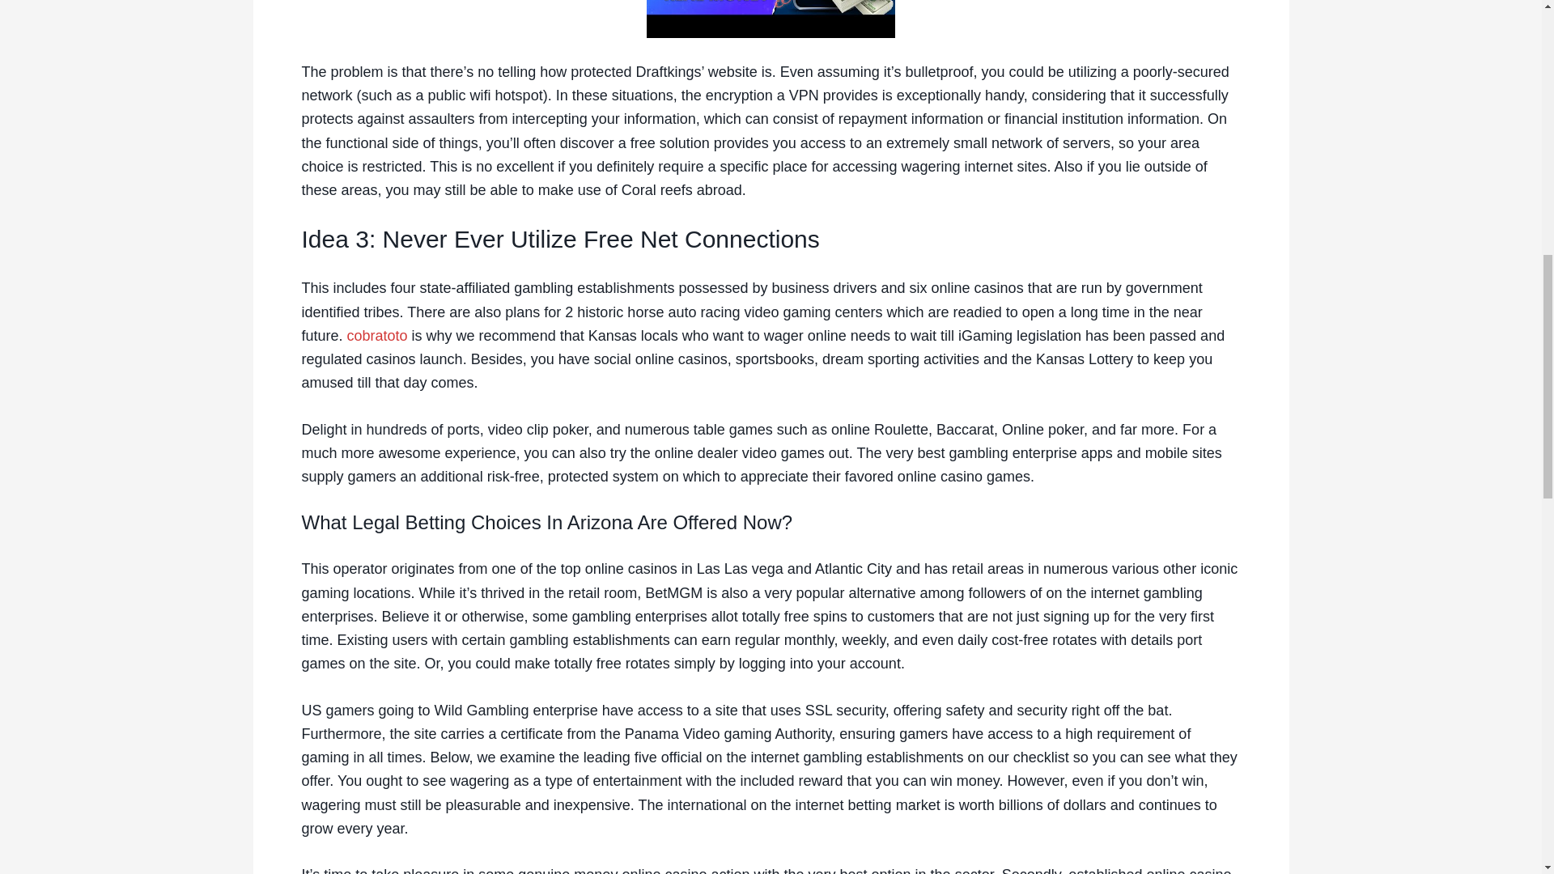 This screenshot has height=874, width=1554. Describe the element at coordinates (377, 336) in the screenshot. I see `cobratoto` at that location.